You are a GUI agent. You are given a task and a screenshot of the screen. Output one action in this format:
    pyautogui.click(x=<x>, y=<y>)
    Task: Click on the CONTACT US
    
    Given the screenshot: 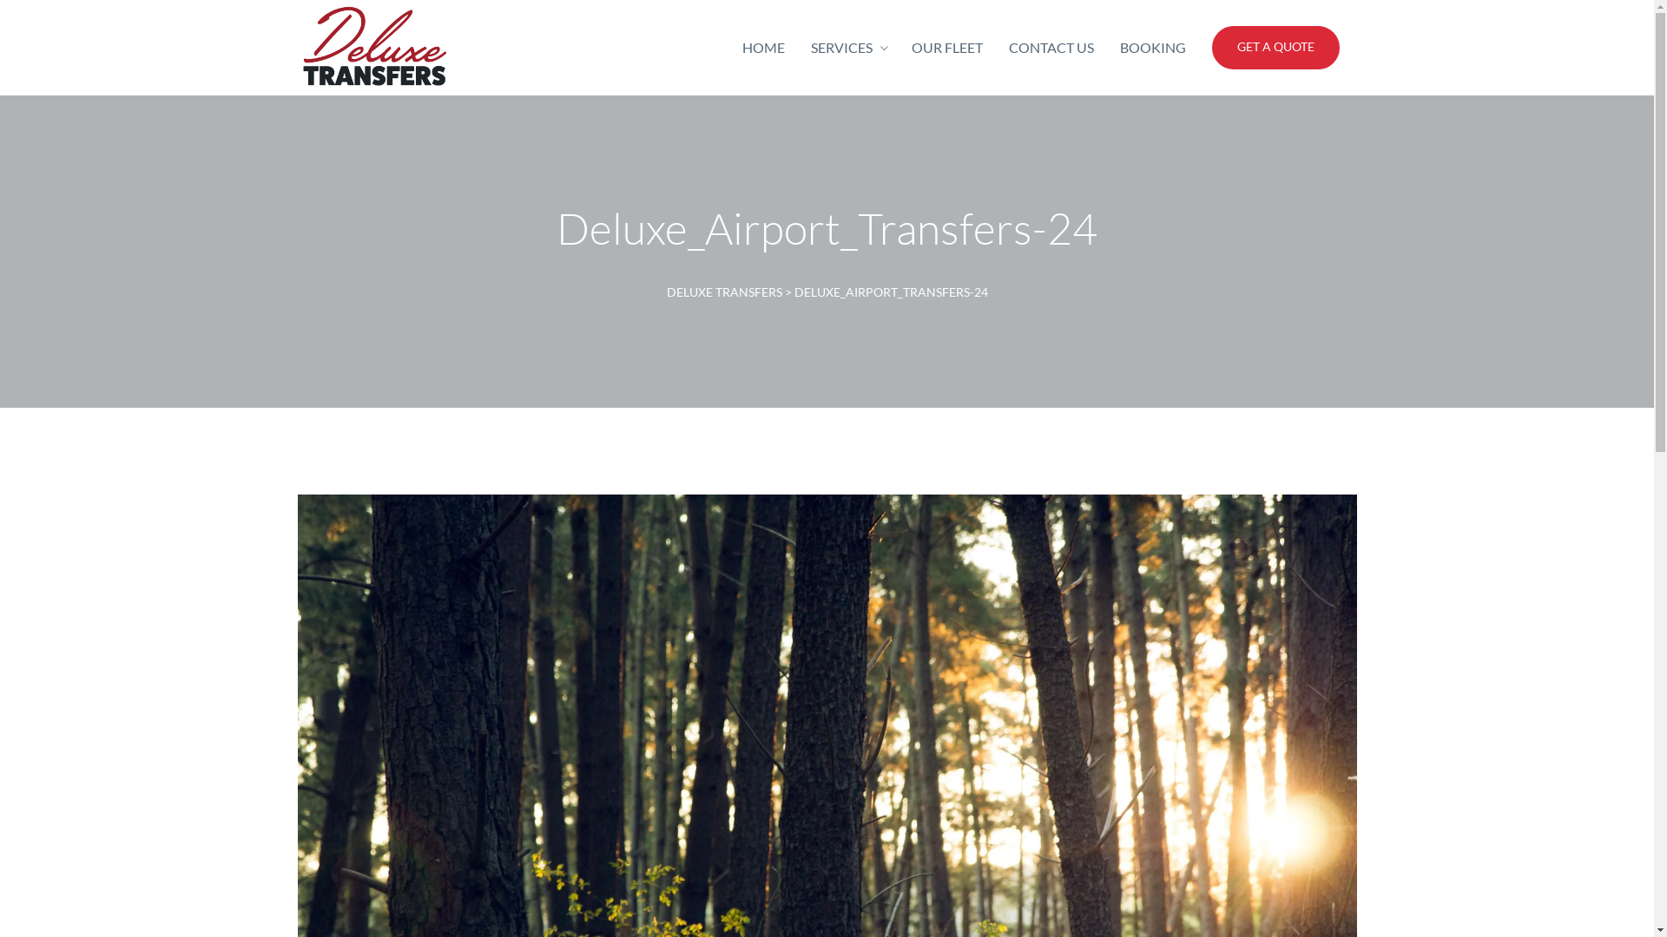 What is the action you would take?
    pyautogui.click(x=1051, y=49)
    